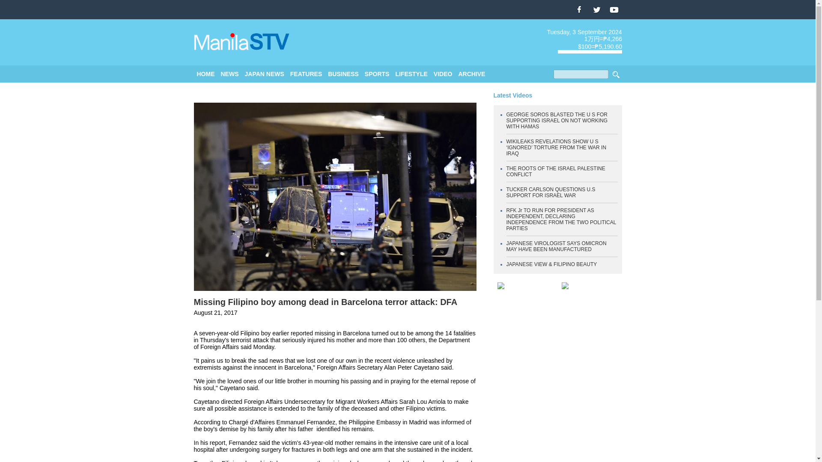 This screenshot has height=462, width=822. I want to click on JAPAN NEWS, so click(265, 74).